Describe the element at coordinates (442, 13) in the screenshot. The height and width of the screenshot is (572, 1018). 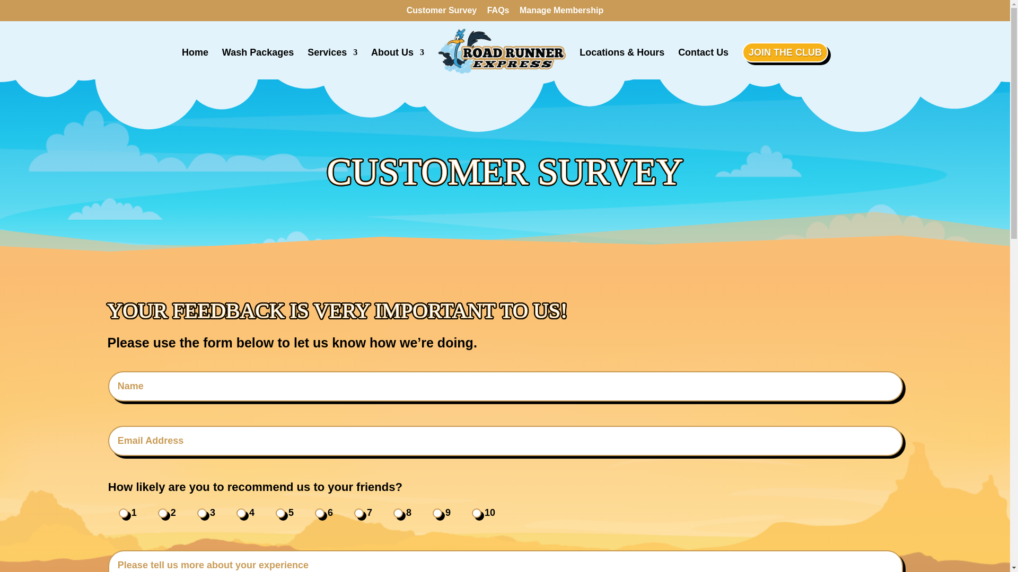
I see `Customer Survey` at that location.